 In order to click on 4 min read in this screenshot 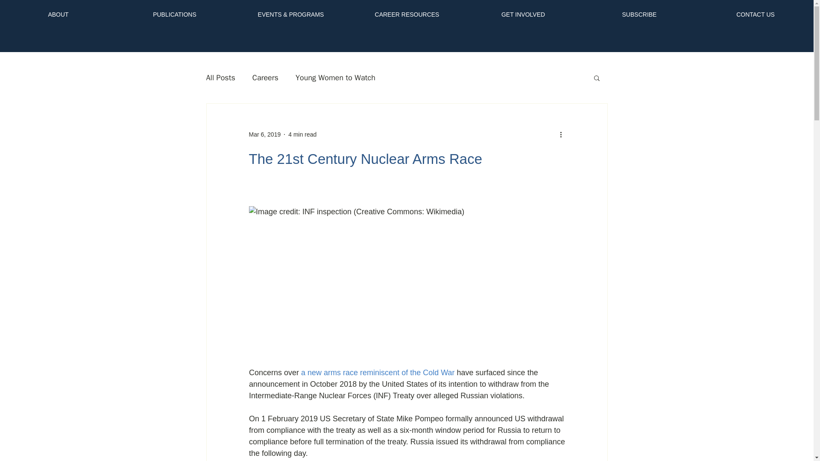, I will do `click(302, 134)`.